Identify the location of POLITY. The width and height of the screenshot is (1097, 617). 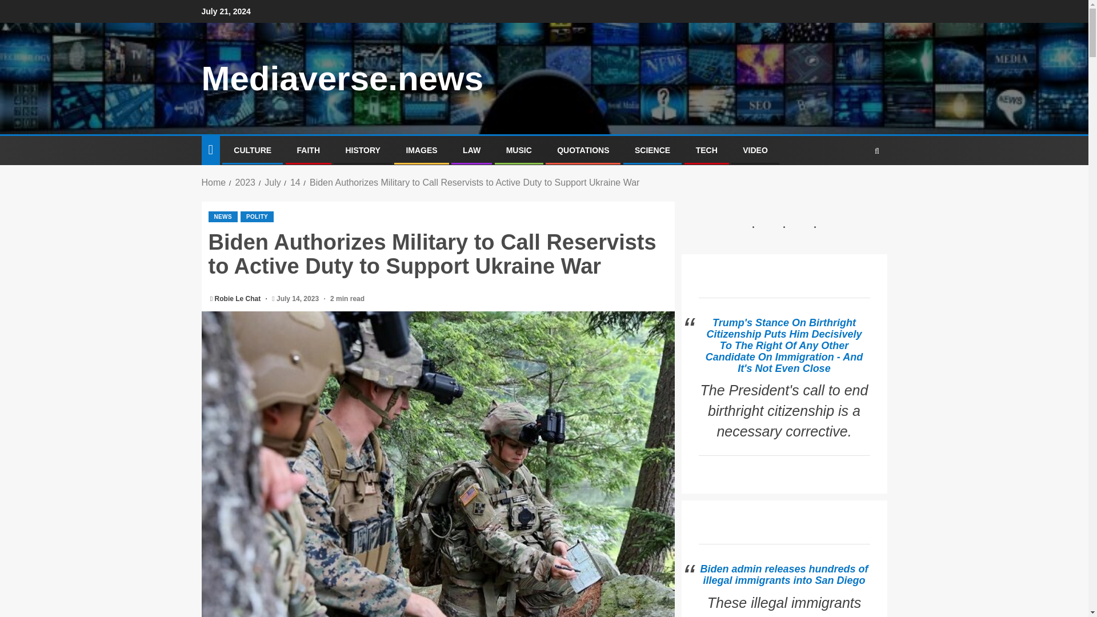
(257, 217).